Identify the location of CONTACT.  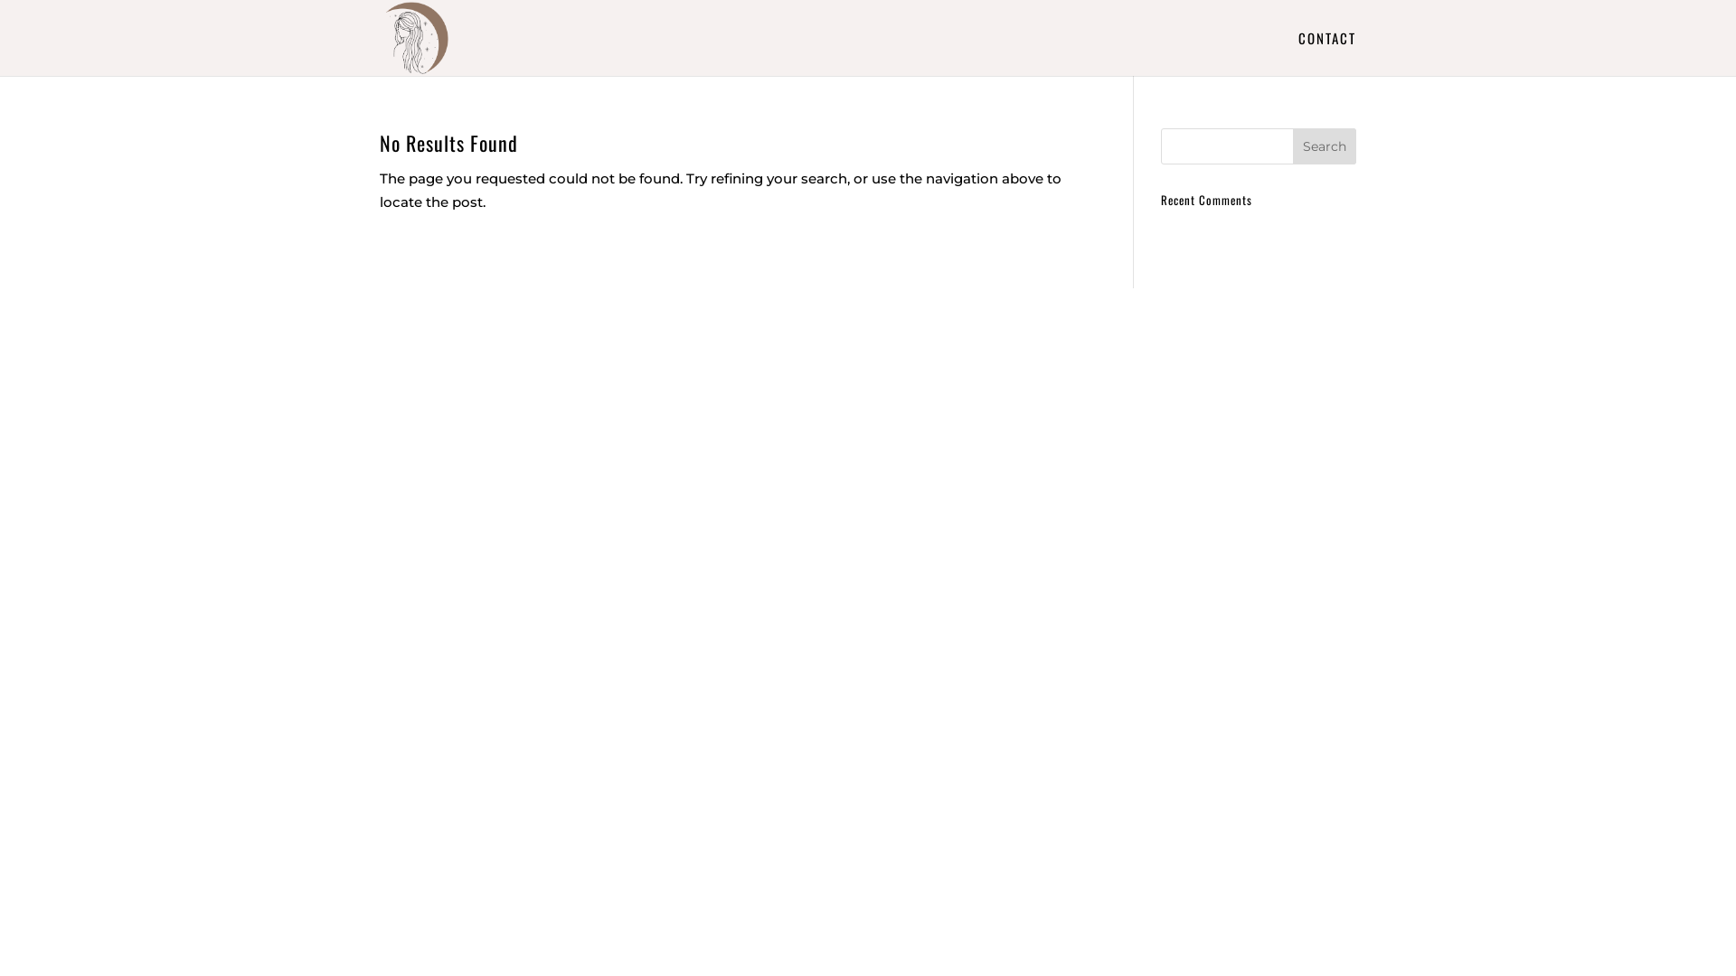
(1327, 54).